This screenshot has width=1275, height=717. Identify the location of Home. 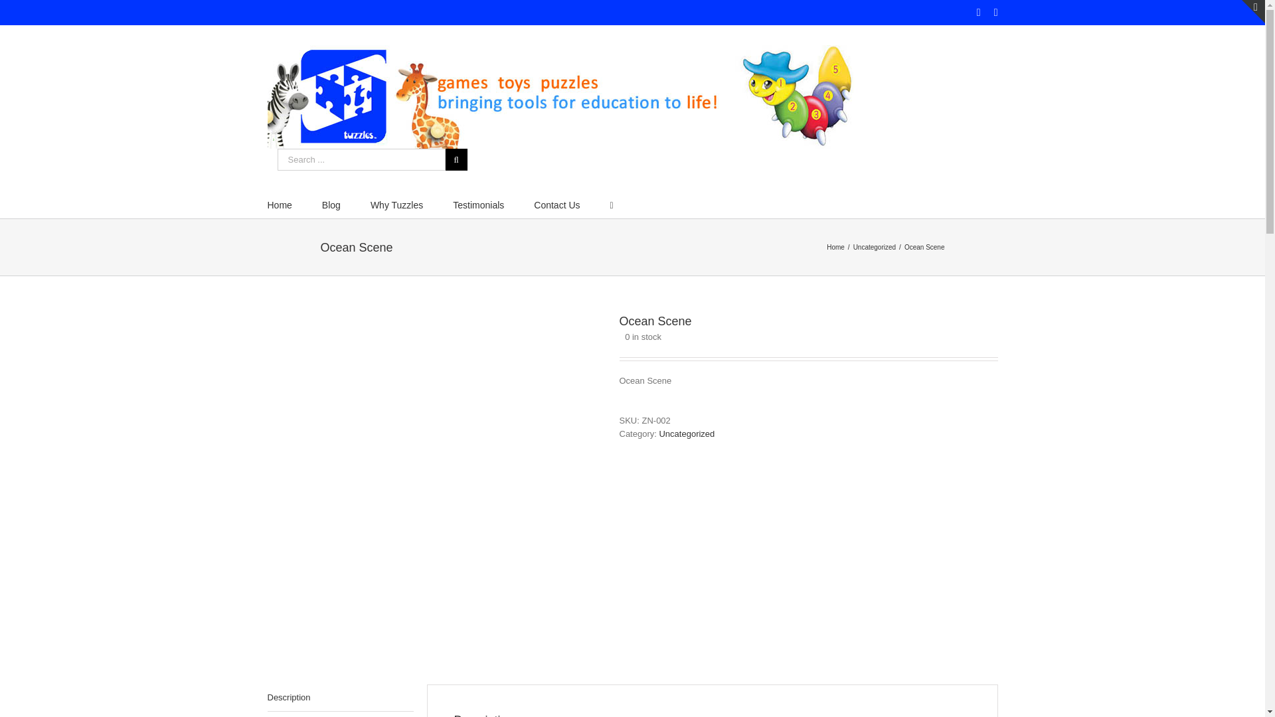
(279, 204).